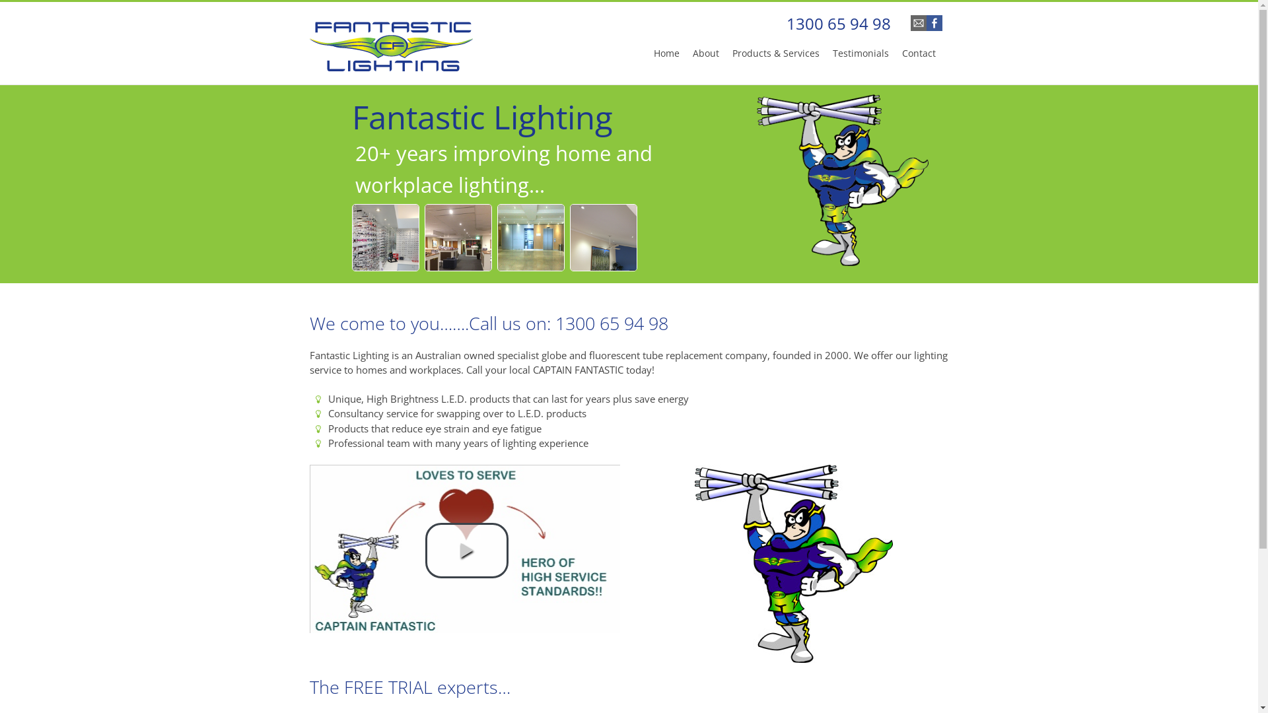  Describe the element at coordinates (860, 57) in the screenshot. I see `Testimonials` at that location.